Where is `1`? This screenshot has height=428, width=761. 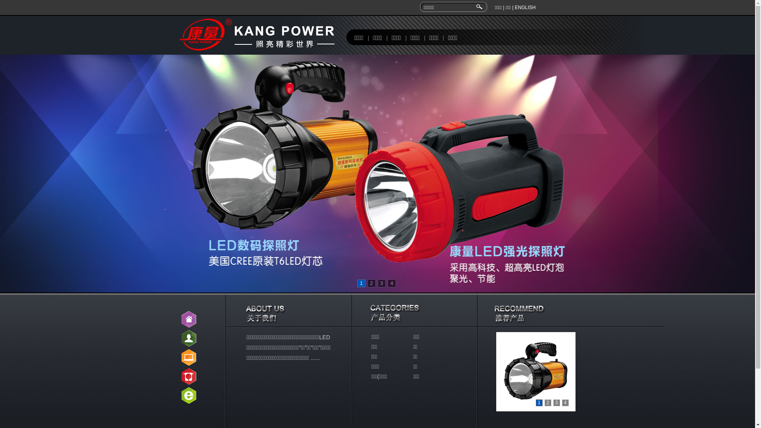 1 is located at coordinates (539, 403).